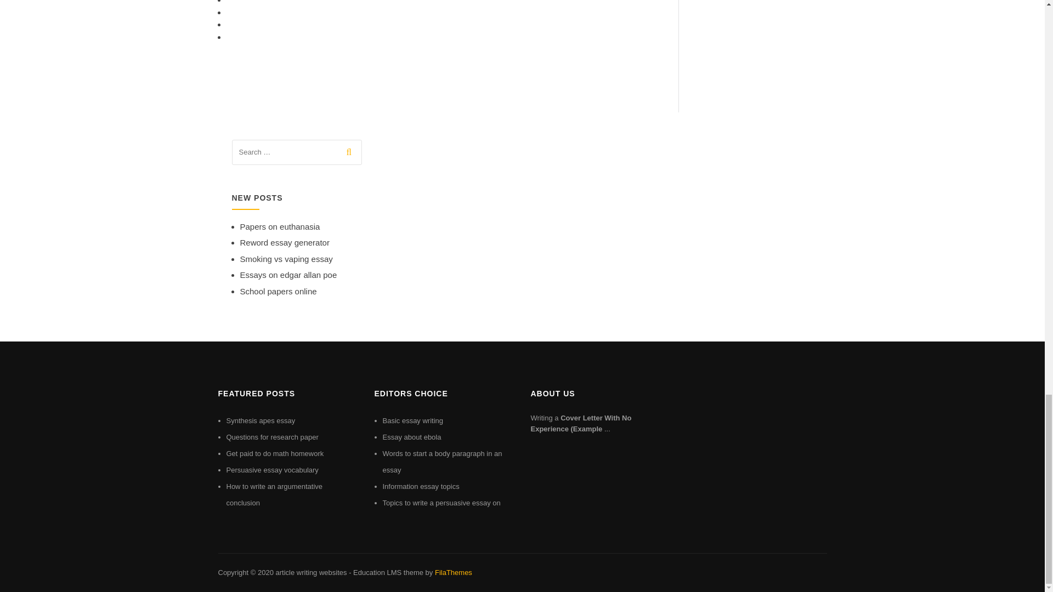 This screenshot has width=1053, height=592. I want to click on How to write an argumentative conclusion, so click(274, 494).